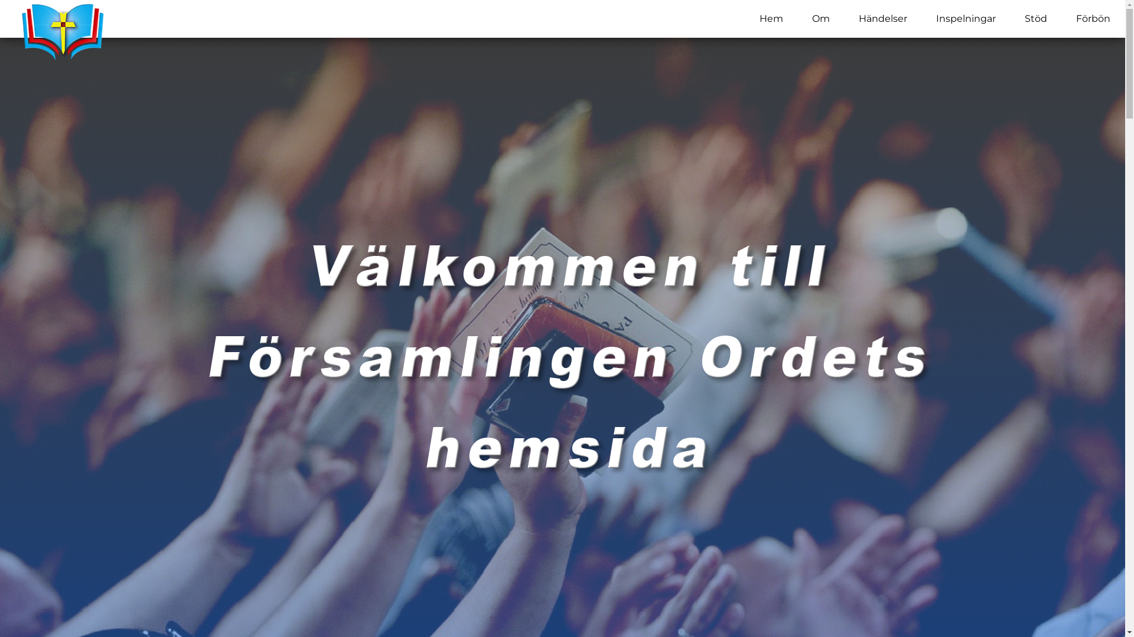 Image resolution: width=1134 pixels, height=637 pixels. I want to click on Hem, so click(771, 19).